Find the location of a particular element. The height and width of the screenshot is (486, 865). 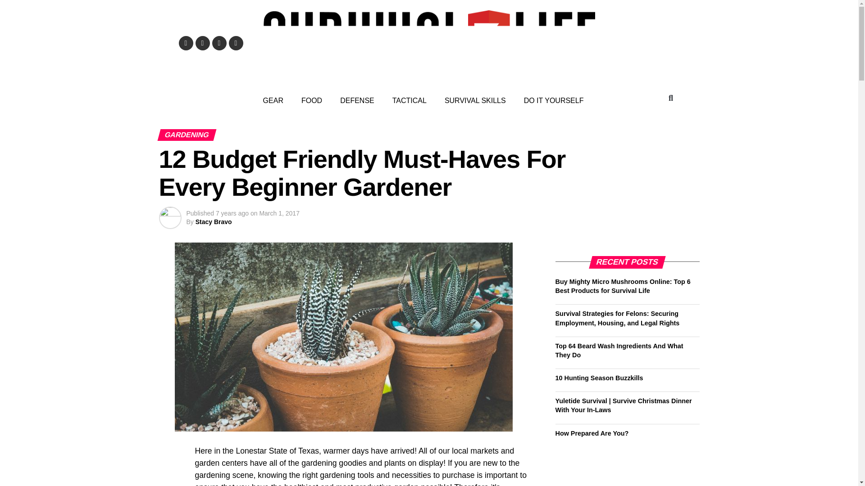

DEFENSE is located at coordinates (357, 101).